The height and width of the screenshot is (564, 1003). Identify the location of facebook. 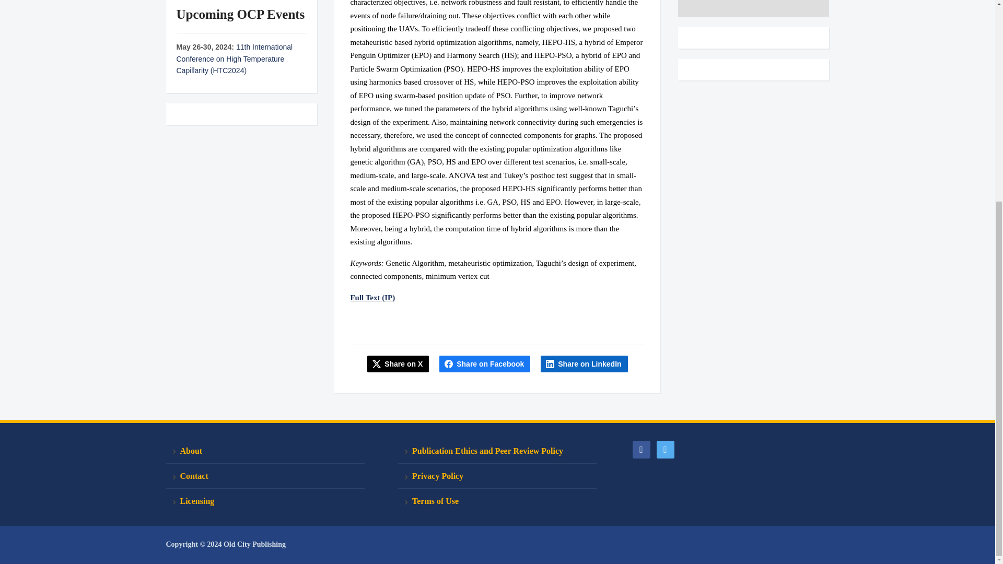
(640, 449).